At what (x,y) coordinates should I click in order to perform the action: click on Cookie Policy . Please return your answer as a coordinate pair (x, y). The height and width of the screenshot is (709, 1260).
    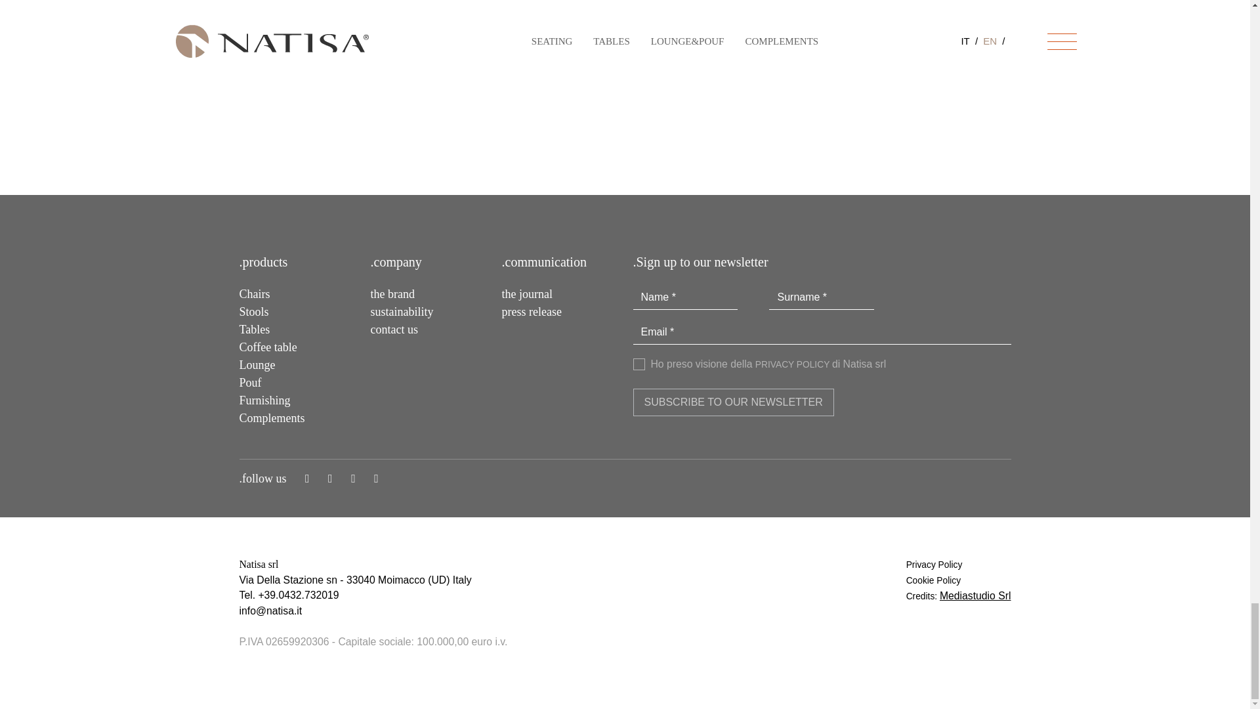
    Looking at the image, I should click on (933, 580).